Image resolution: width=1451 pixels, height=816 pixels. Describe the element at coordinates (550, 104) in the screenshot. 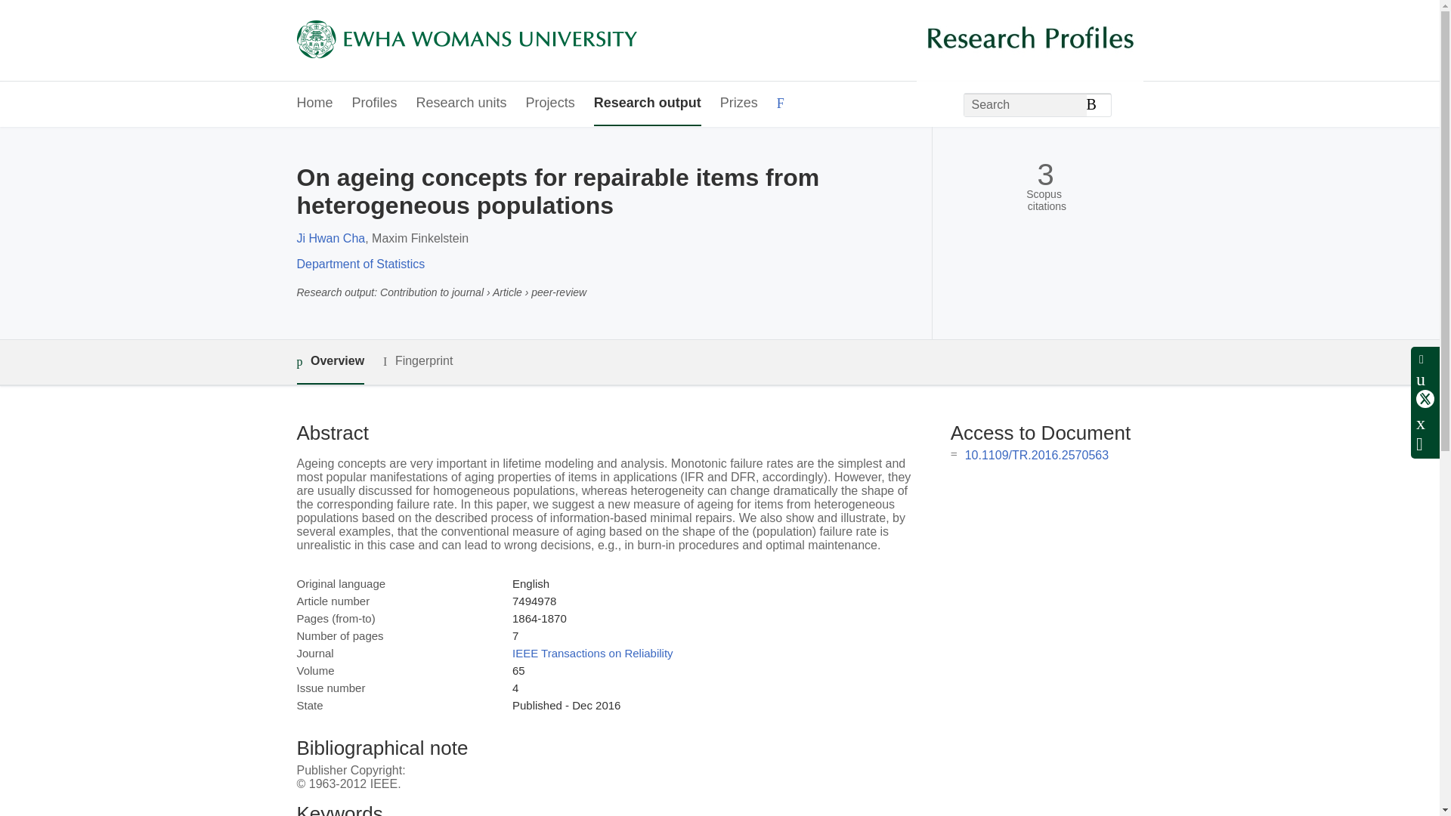

I see `Projects` at that location.